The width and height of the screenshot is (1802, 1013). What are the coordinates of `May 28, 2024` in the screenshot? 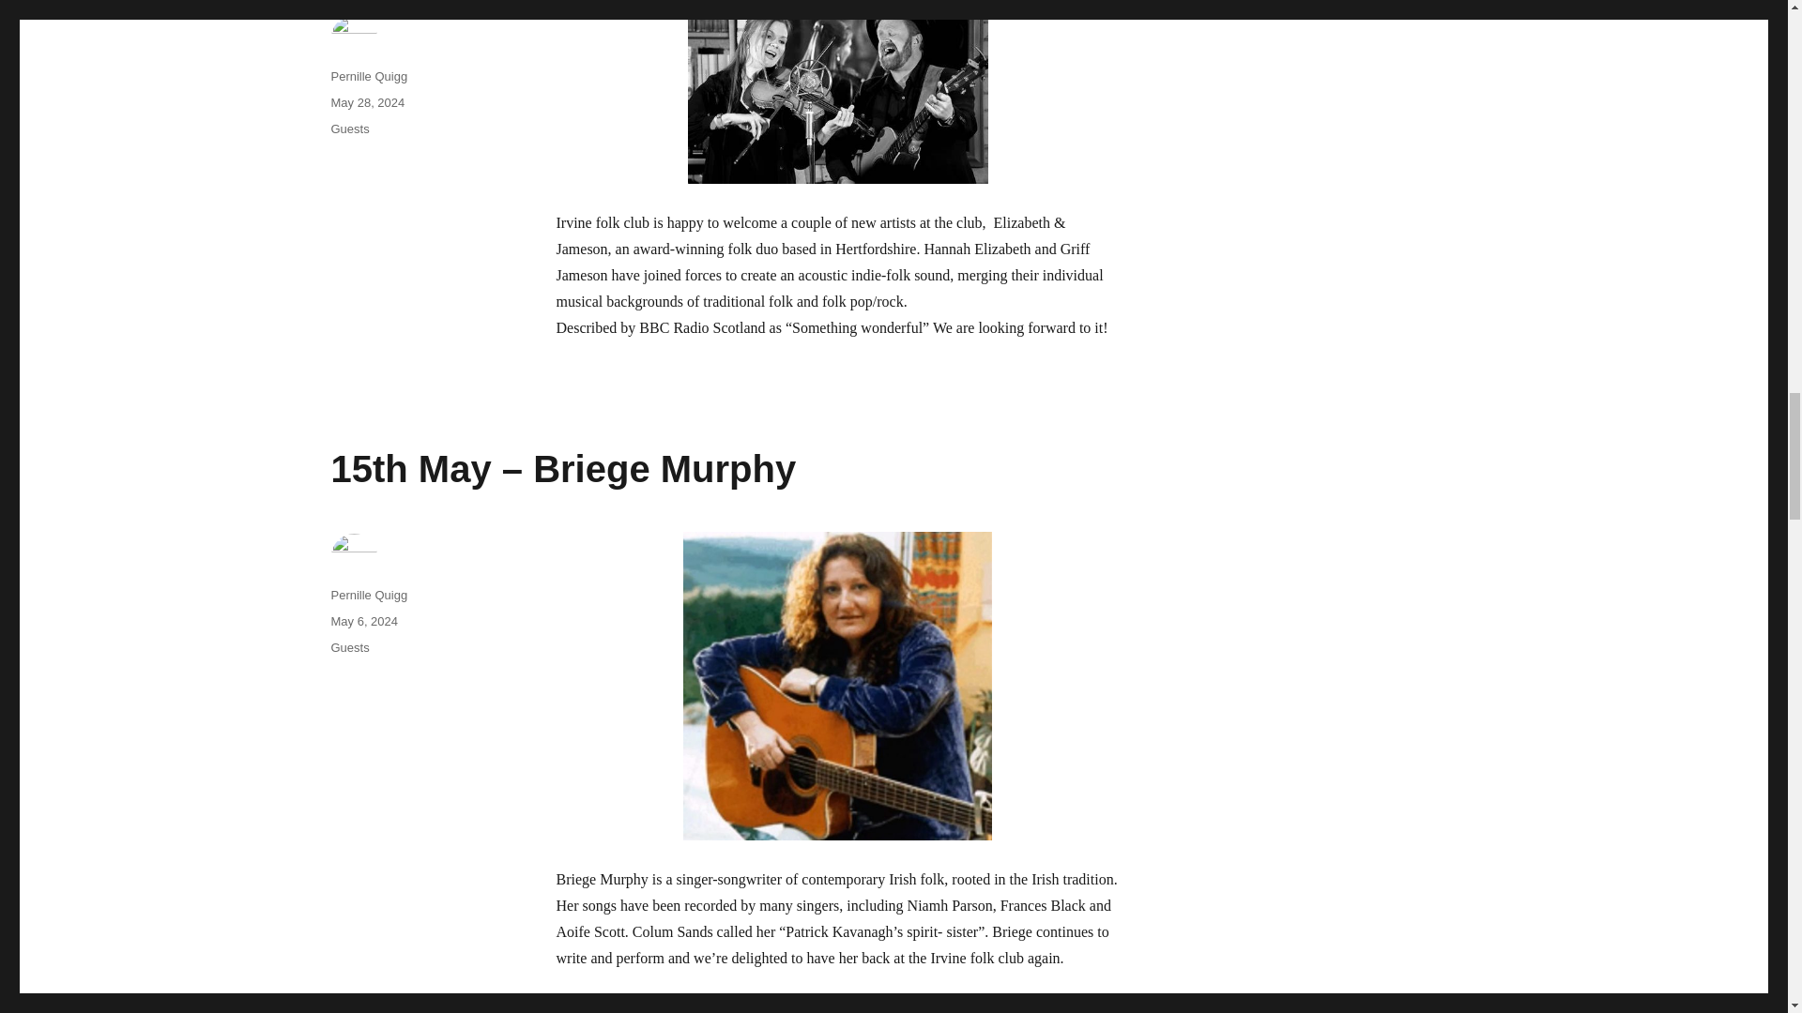 It's located at (366, 101).